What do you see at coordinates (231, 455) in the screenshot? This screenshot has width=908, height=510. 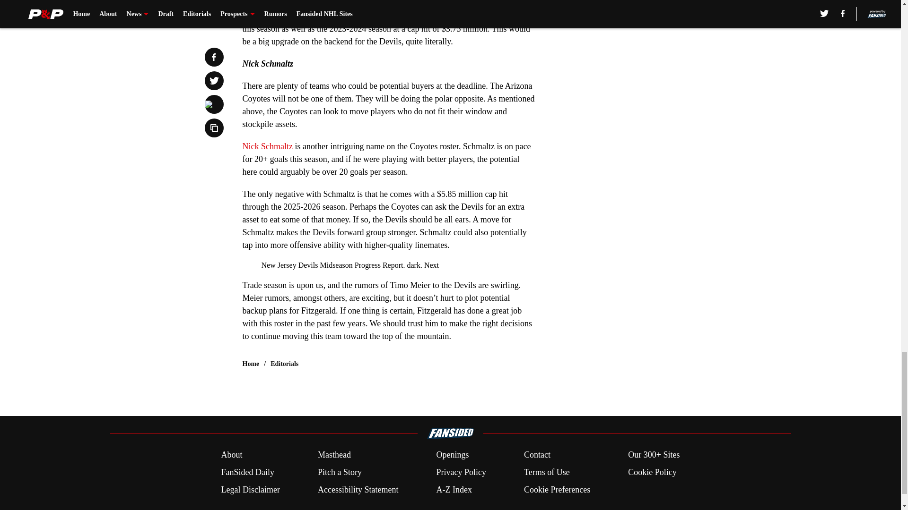 I see `About` at bounding box center [231, 455].